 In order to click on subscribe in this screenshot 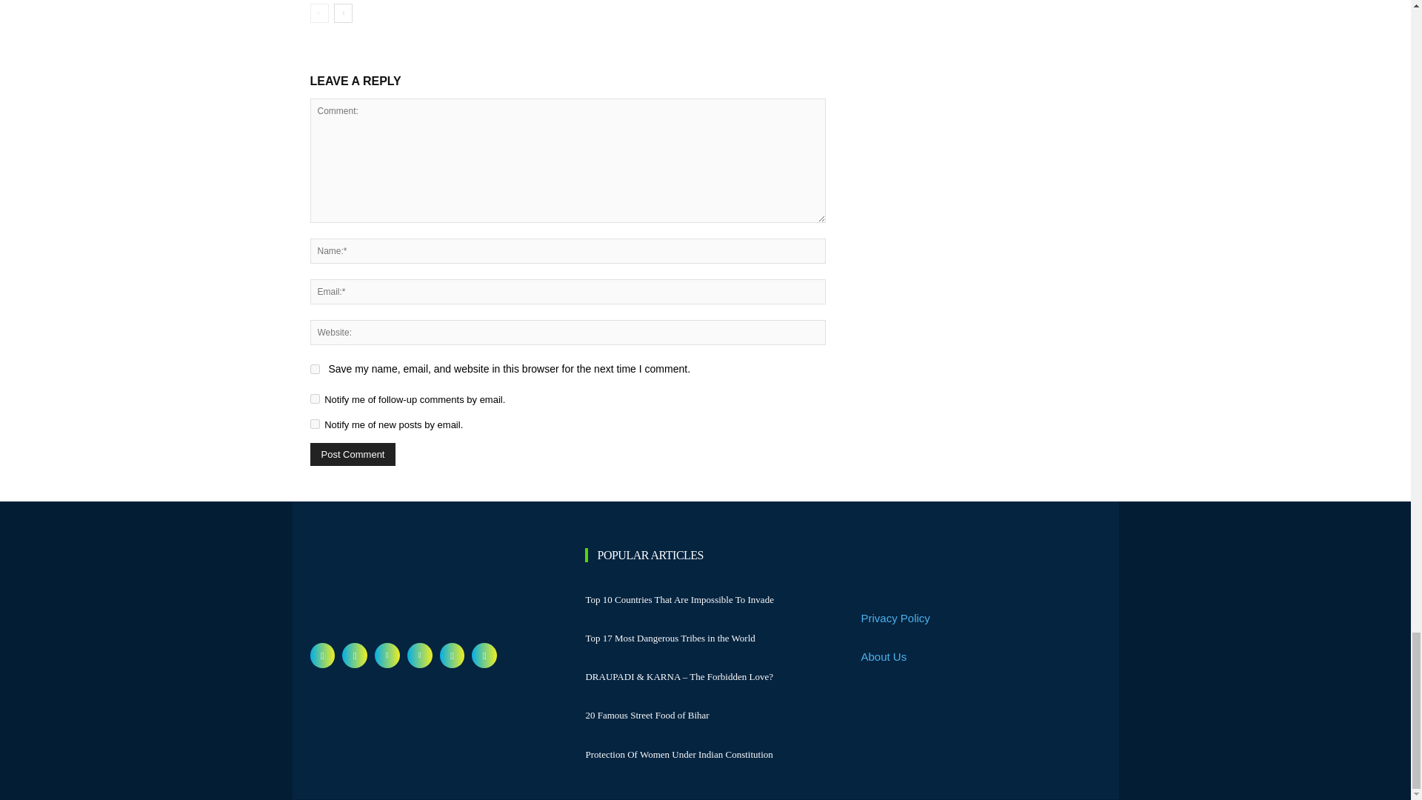, I will do `click(314, 399)`.